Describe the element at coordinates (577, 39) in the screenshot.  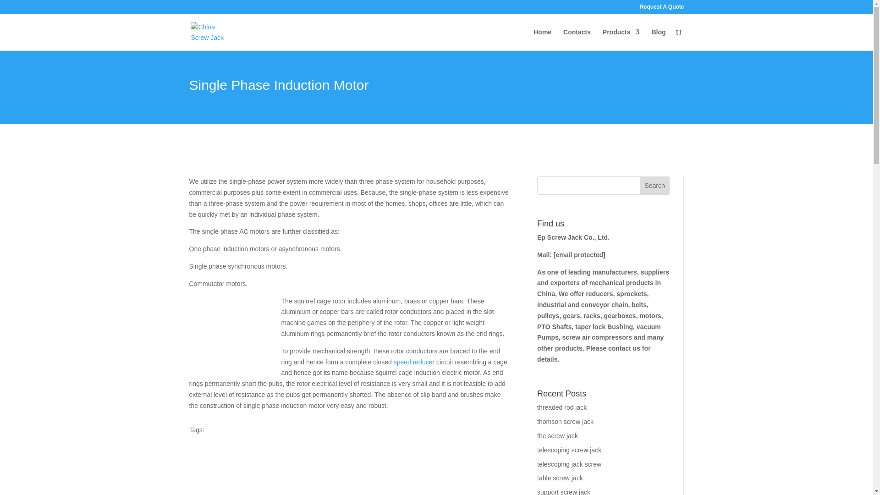
I see `Contacts` at that location.